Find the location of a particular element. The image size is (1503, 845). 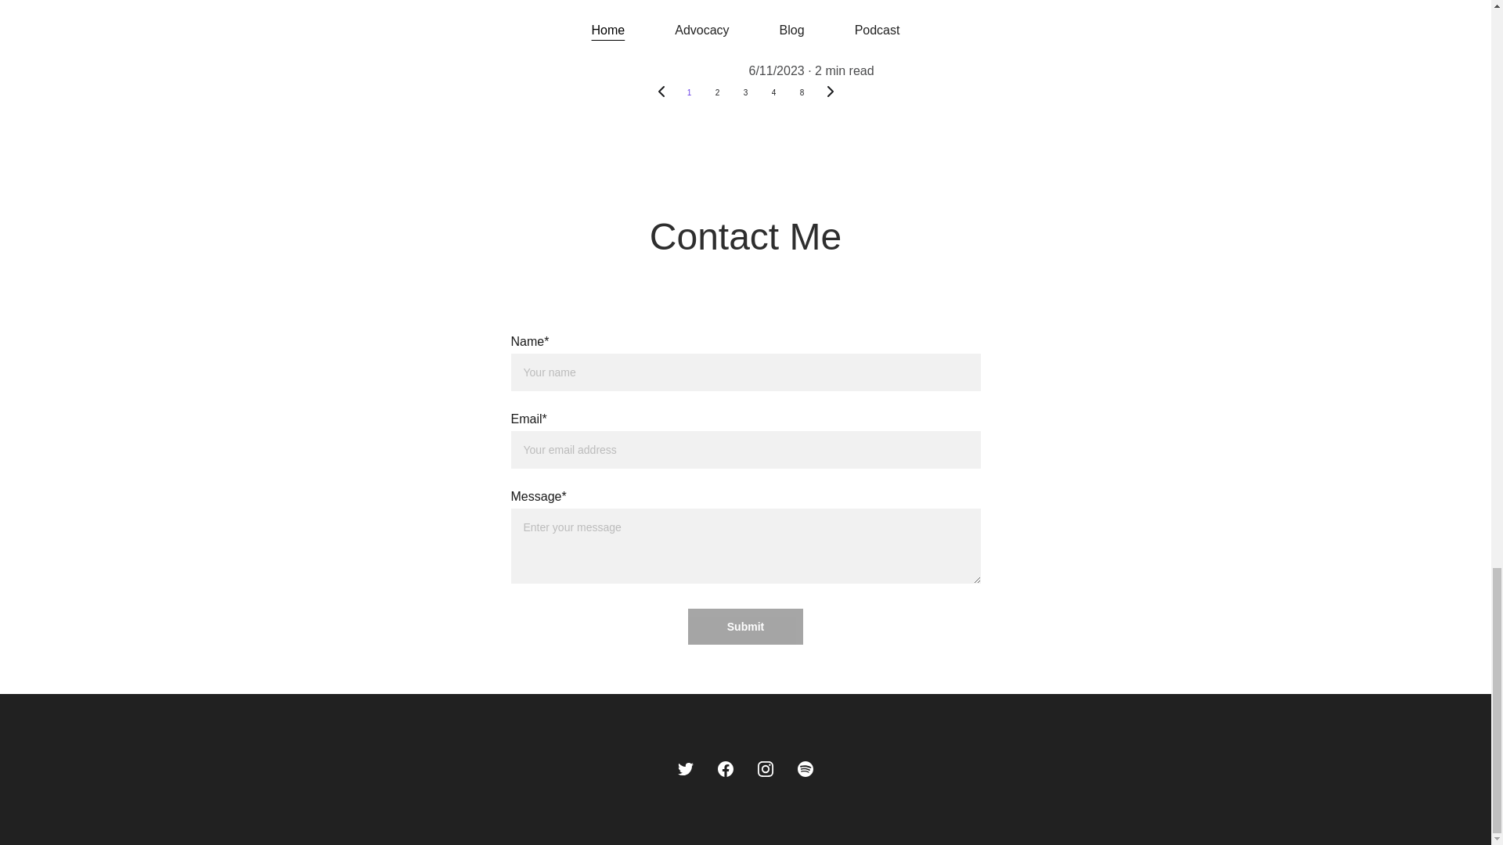

Go to Instagram page is located at coordinates (766, 768).